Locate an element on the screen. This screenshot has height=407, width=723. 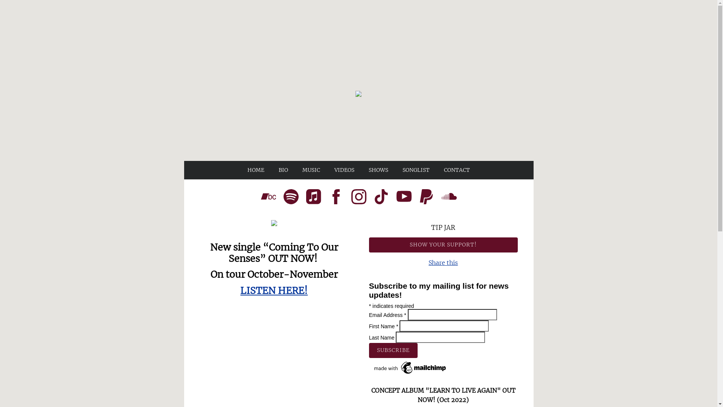
SONGLIST is located at coordinates (416, 170).